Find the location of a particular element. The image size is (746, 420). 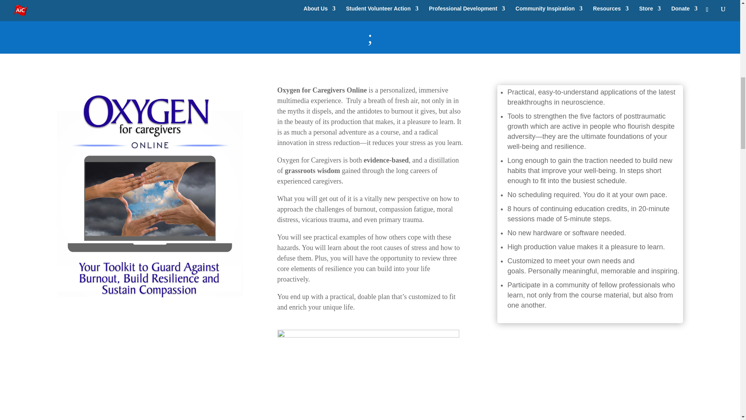

Introduction by ELNEC Director, Pam Malloy is located at coordinates (150, 388).